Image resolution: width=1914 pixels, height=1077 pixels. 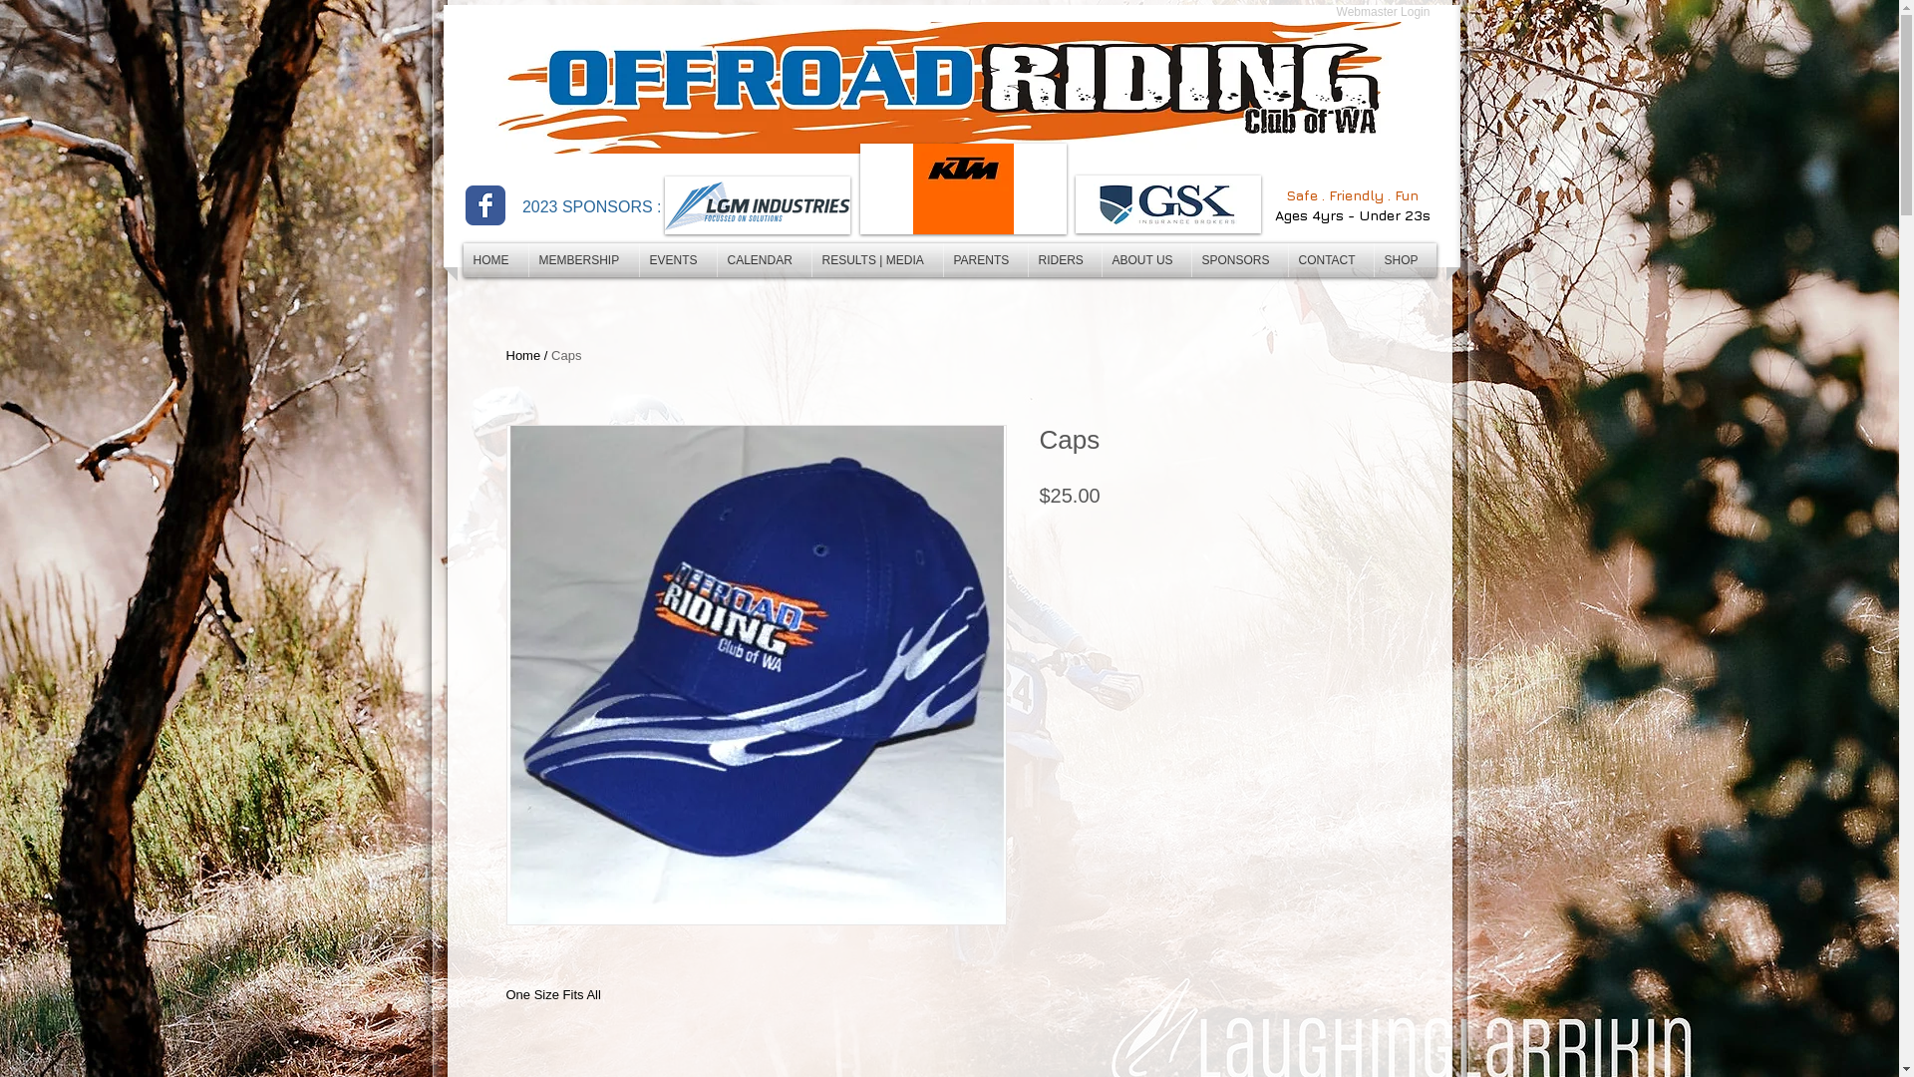 I want to click on RIDERS, so click(x=1065, y=260).